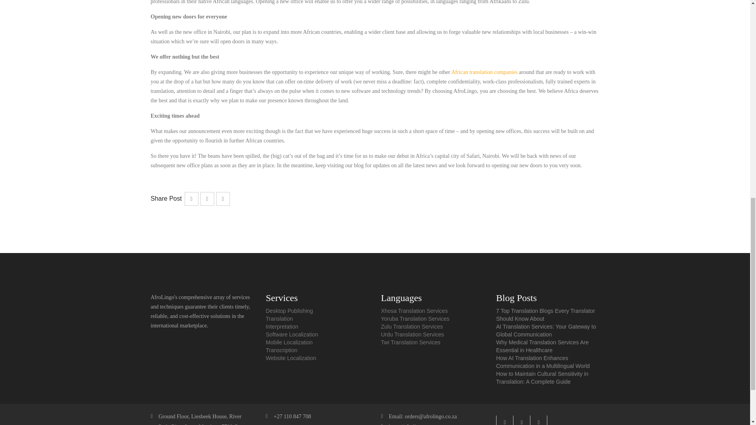  Describe the element at coordinates (521, 420) in the screenshot. I see `Facebook` at that location.